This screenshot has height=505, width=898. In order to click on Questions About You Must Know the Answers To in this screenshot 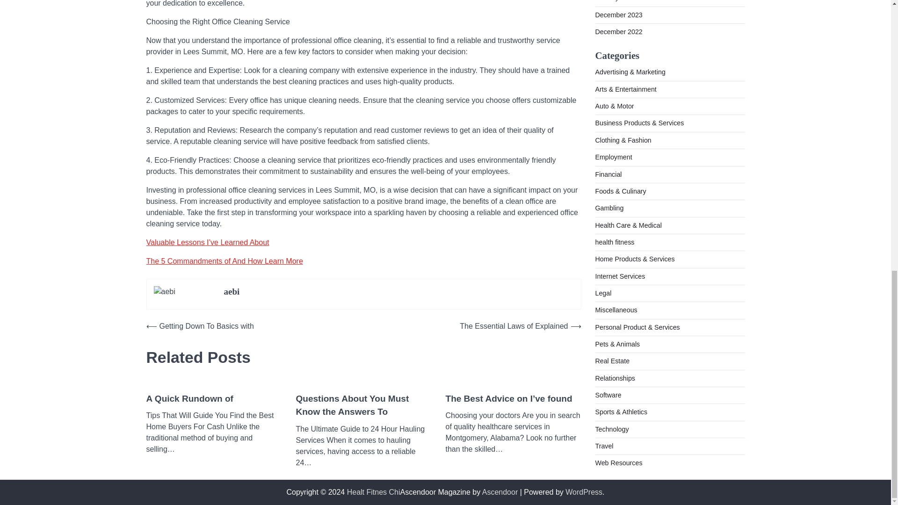, I will do `click(363, 406)`.